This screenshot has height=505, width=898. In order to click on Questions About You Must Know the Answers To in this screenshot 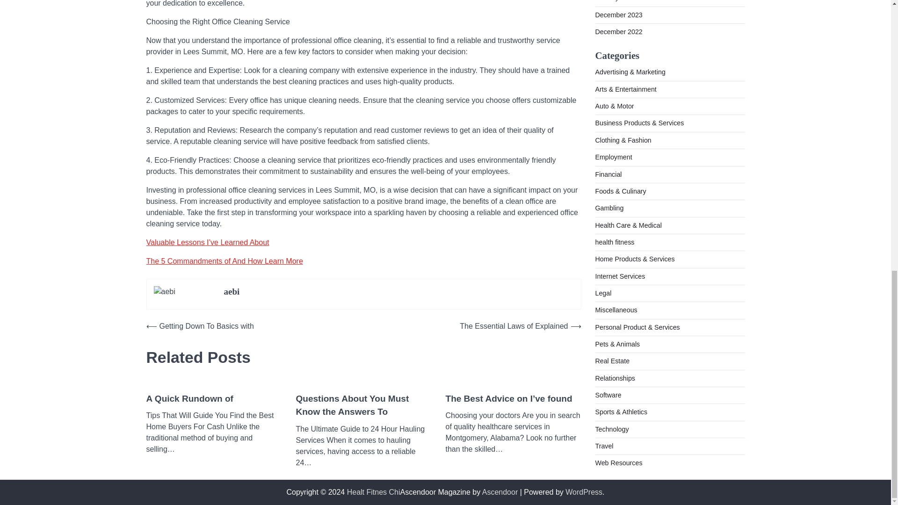, I will do `click(363, 406)`.